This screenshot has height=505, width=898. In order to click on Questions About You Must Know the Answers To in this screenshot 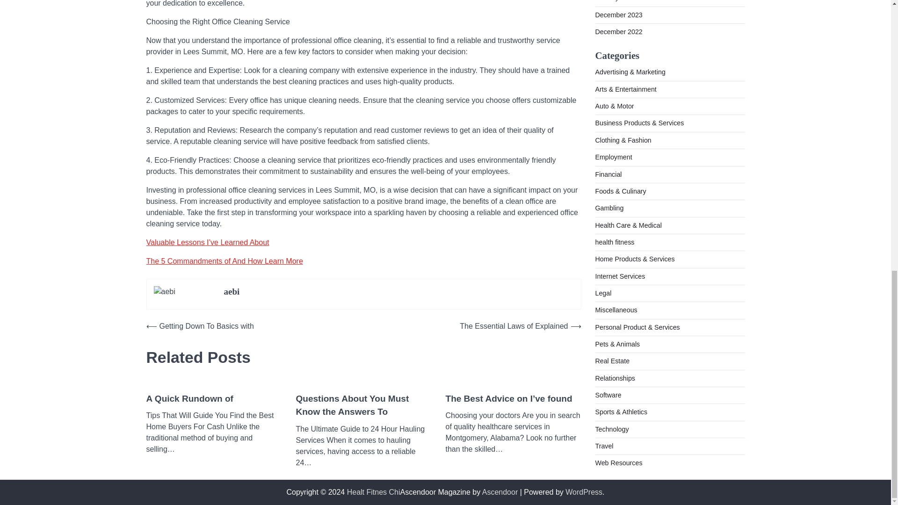, I will do `click(363, 406)`.